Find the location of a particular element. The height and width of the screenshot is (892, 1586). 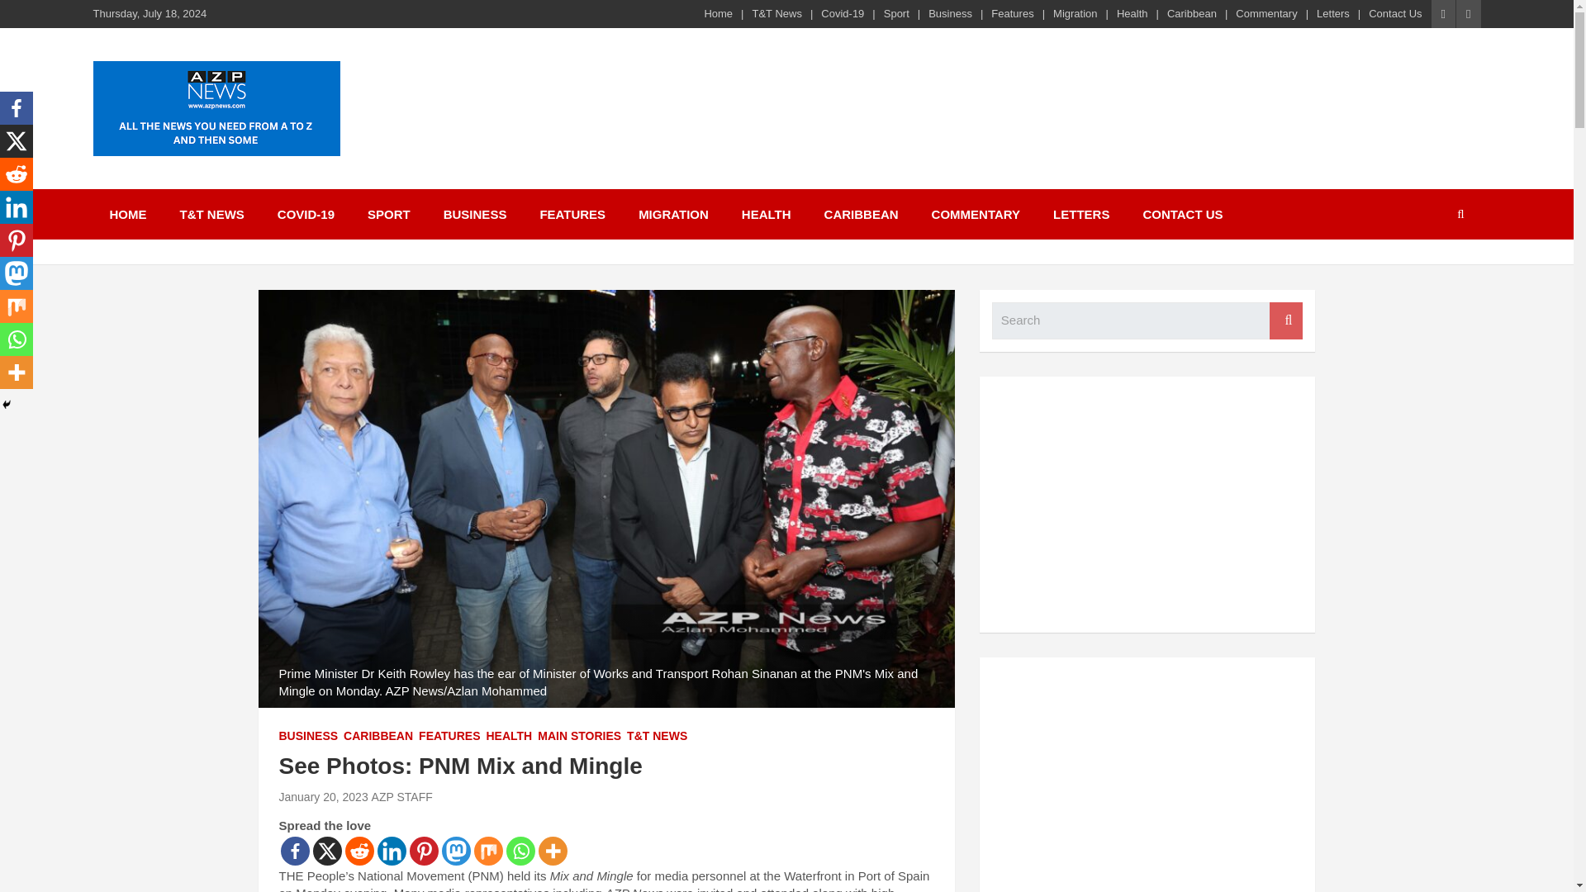

MIGRATION is located at coordinates (672, 214).